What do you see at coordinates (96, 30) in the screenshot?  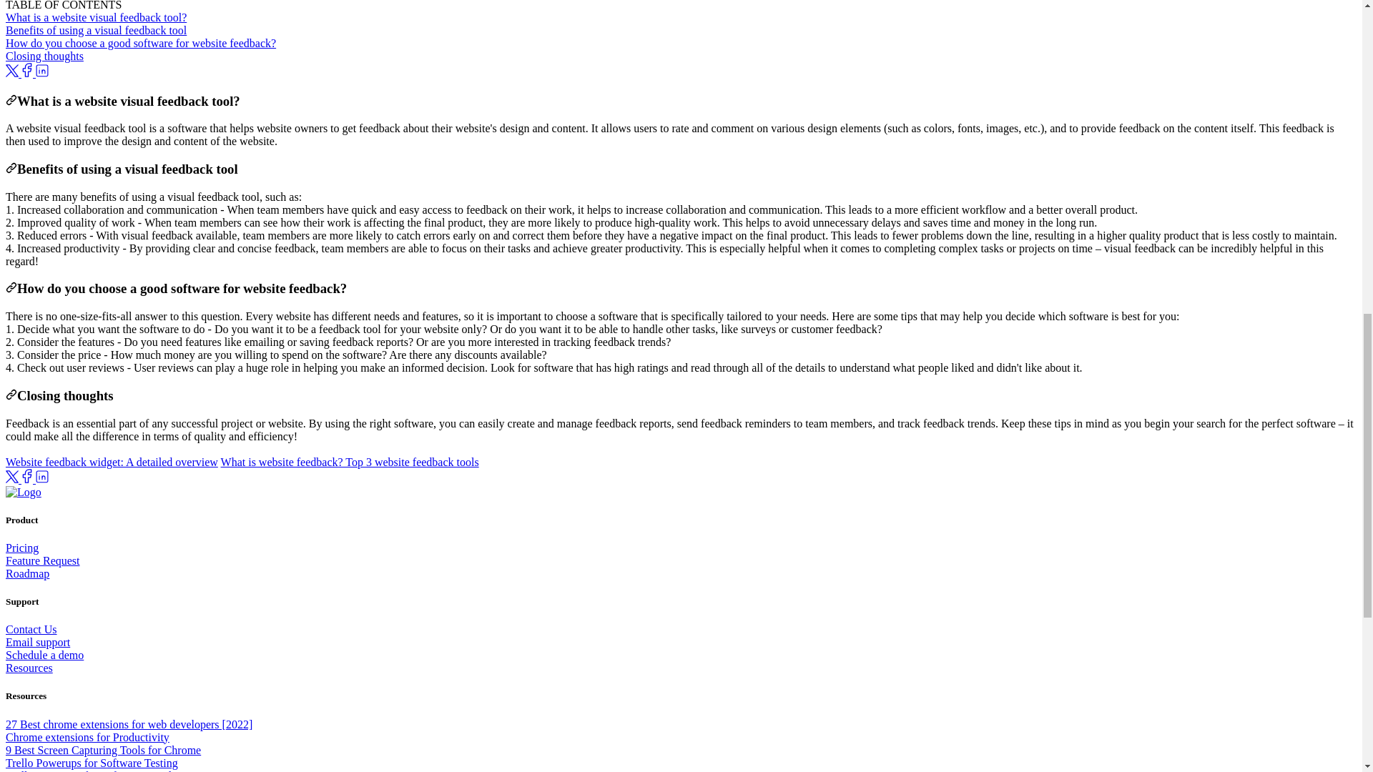 I see `Benefits of using a visual feedback tool` at bounding box center [96, 30].